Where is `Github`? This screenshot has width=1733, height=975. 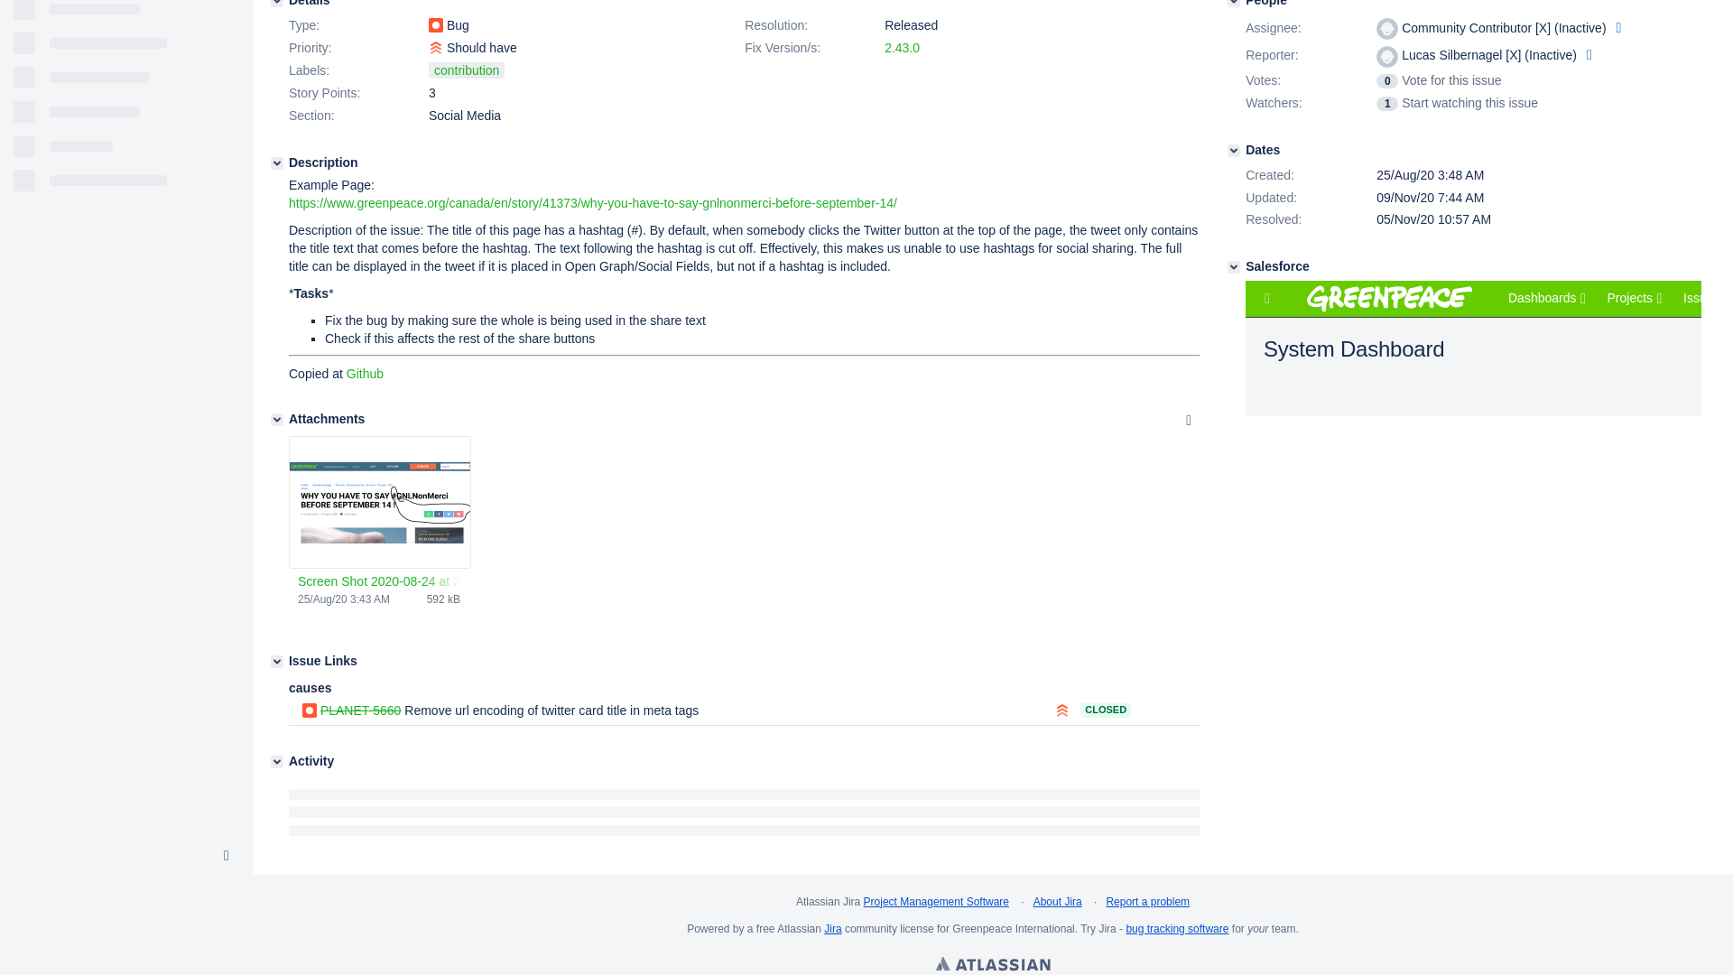 Github is located at coordinates (365, 374).